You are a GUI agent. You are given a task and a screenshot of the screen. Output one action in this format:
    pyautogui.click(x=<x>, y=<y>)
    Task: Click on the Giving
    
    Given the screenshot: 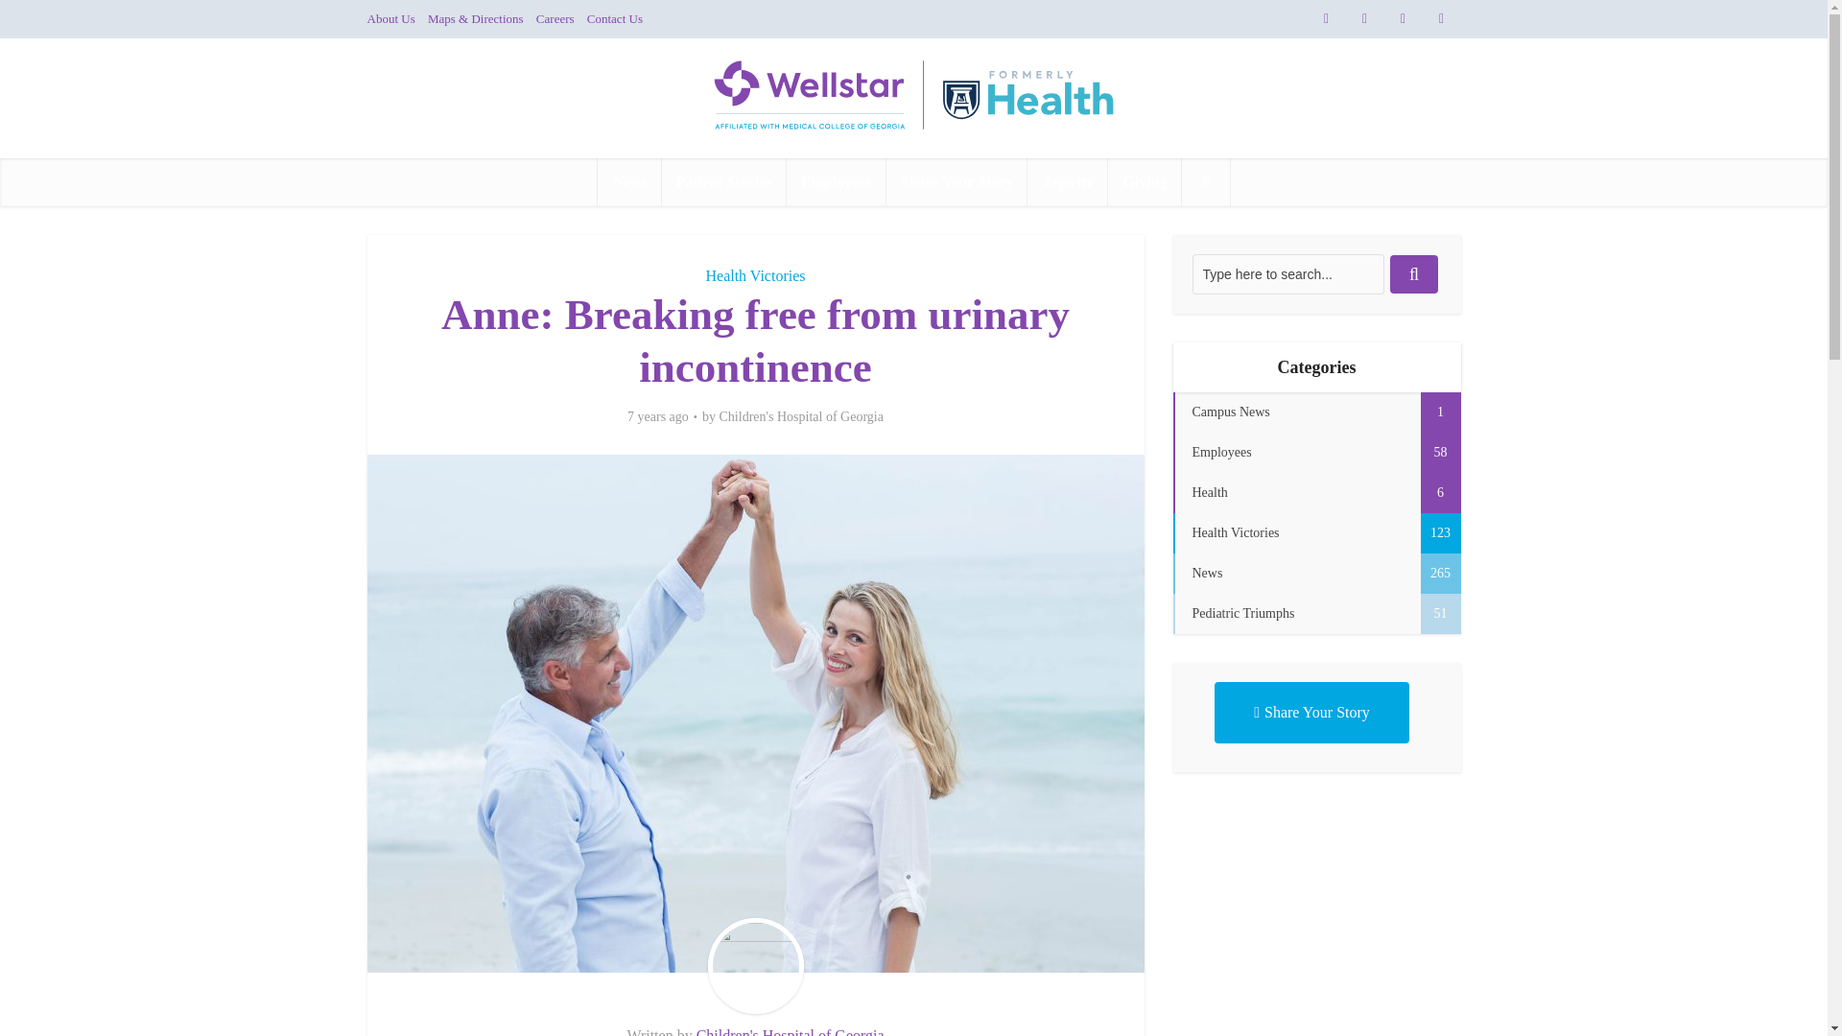 What is the action you would take?
    pyautogui.click(x=1144, y=182)
    